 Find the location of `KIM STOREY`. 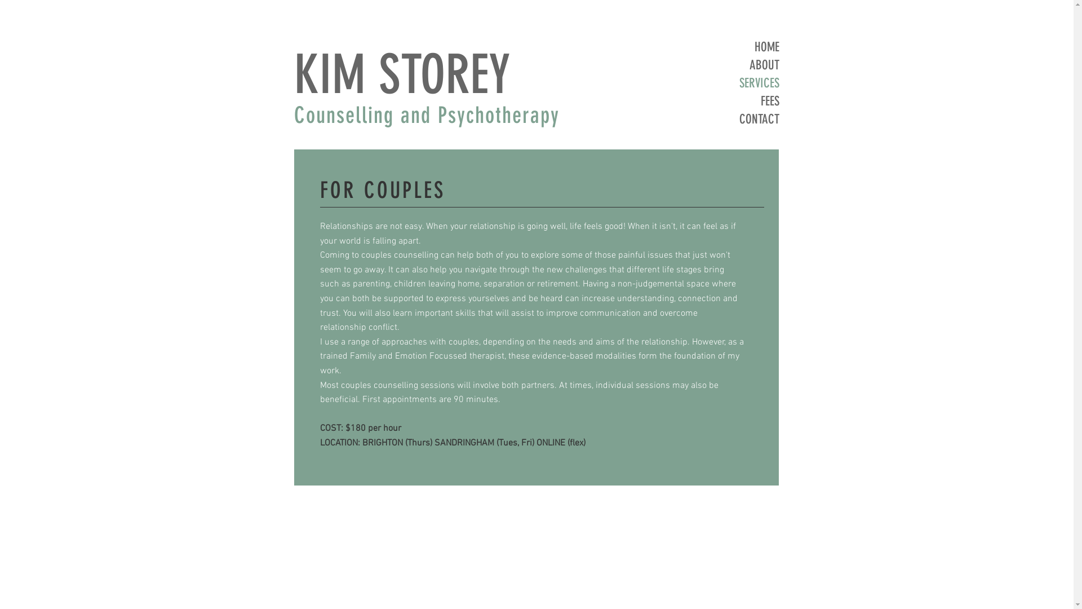

KIM STOREY is located at coordinates (402, 74).